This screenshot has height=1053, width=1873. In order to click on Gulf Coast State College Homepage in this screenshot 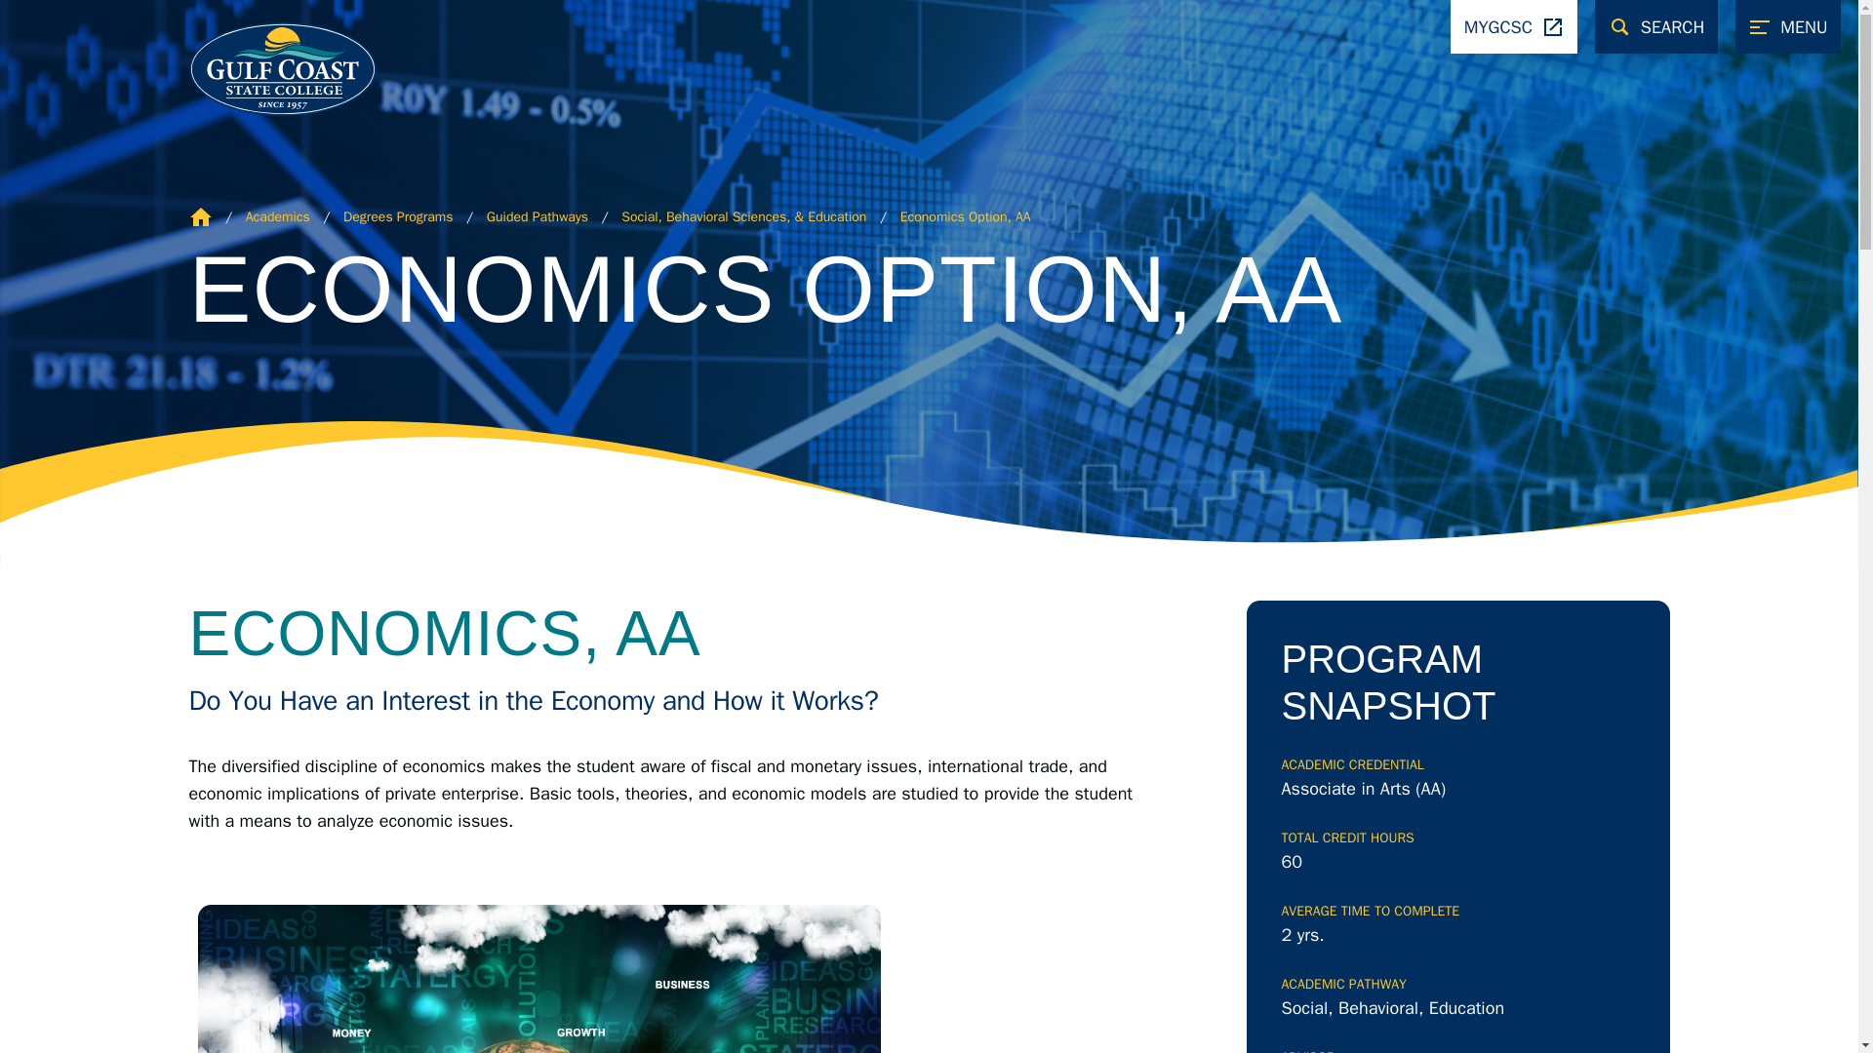, I will do `click(201, 216)`.